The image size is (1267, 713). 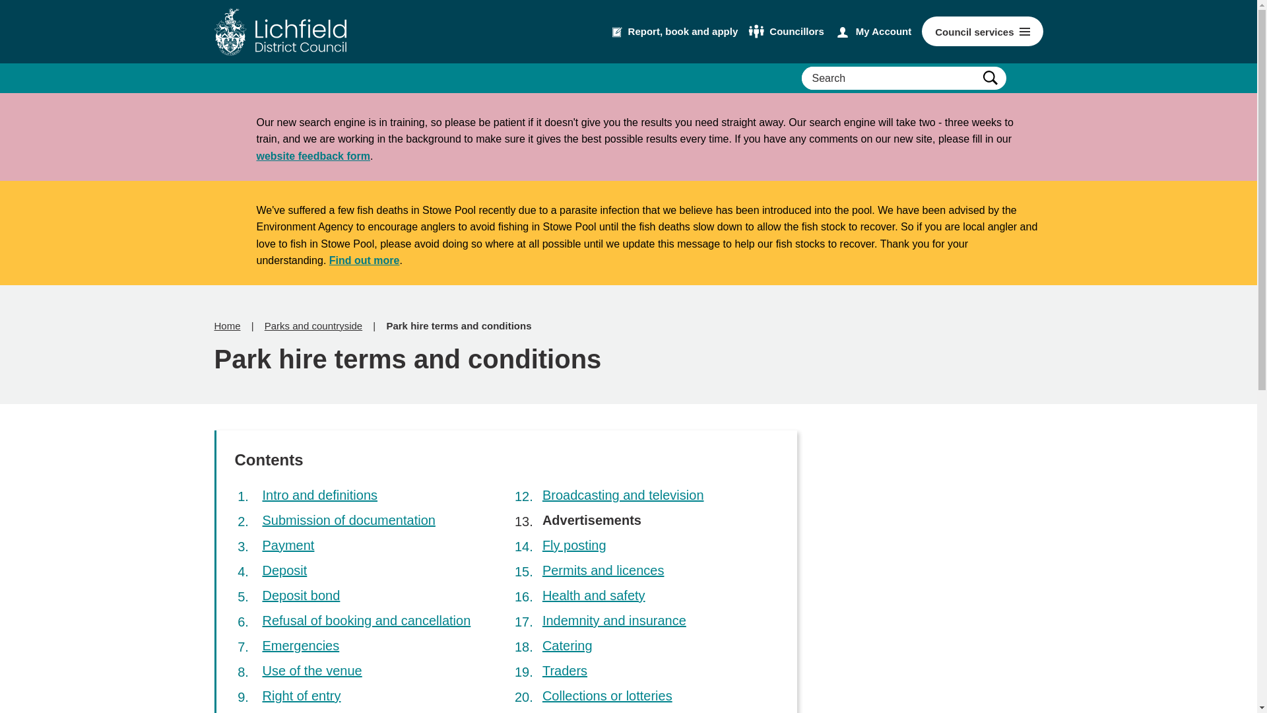 I want to click on website feedback form, so click(x=313, y=156).